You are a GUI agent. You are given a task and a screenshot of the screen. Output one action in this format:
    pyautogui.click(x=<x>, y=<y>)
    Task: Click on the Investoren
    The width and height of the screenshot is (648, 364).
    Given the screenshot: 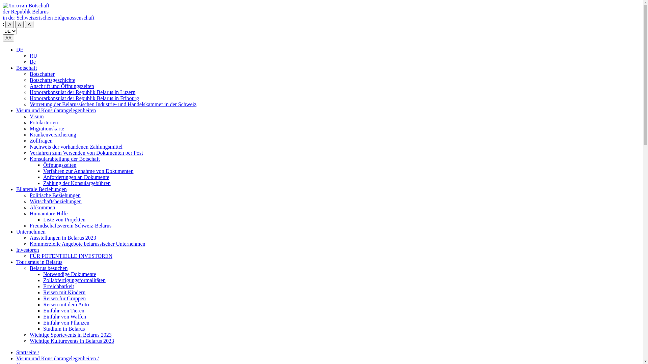 What is the action you would take?
    pyautogui.click(x=28, y=250)
    